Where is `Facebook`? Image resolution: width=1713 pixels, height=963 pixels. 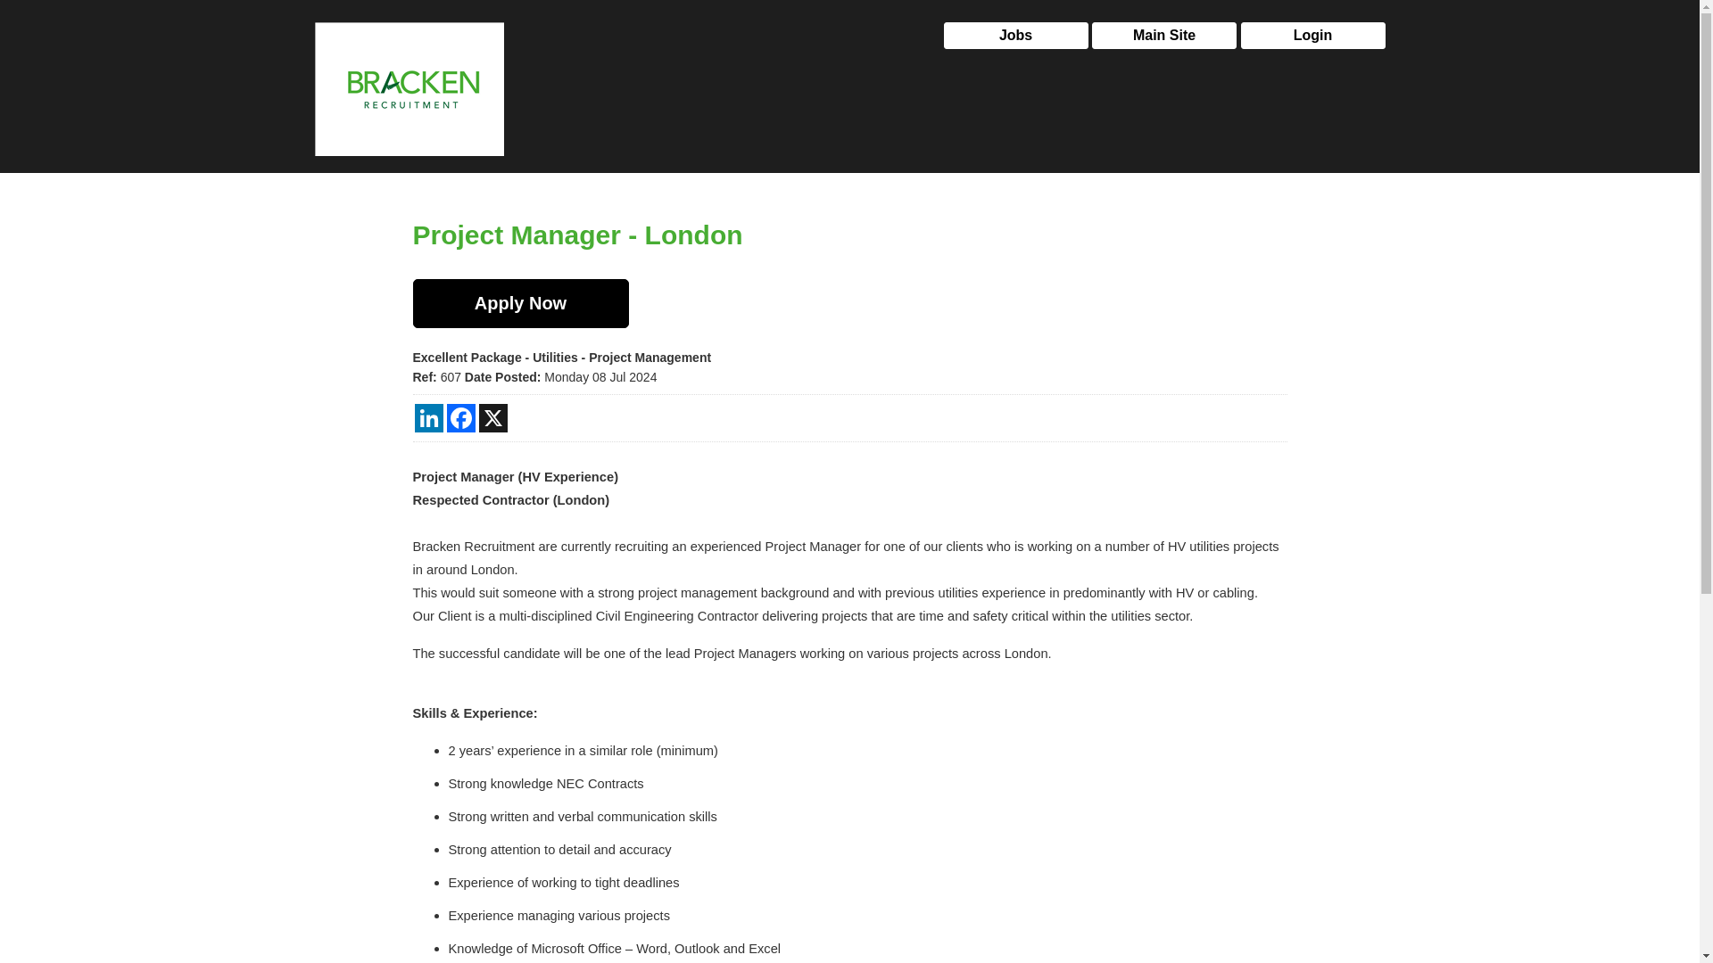 Facebook is located at coordinates (459, 417).